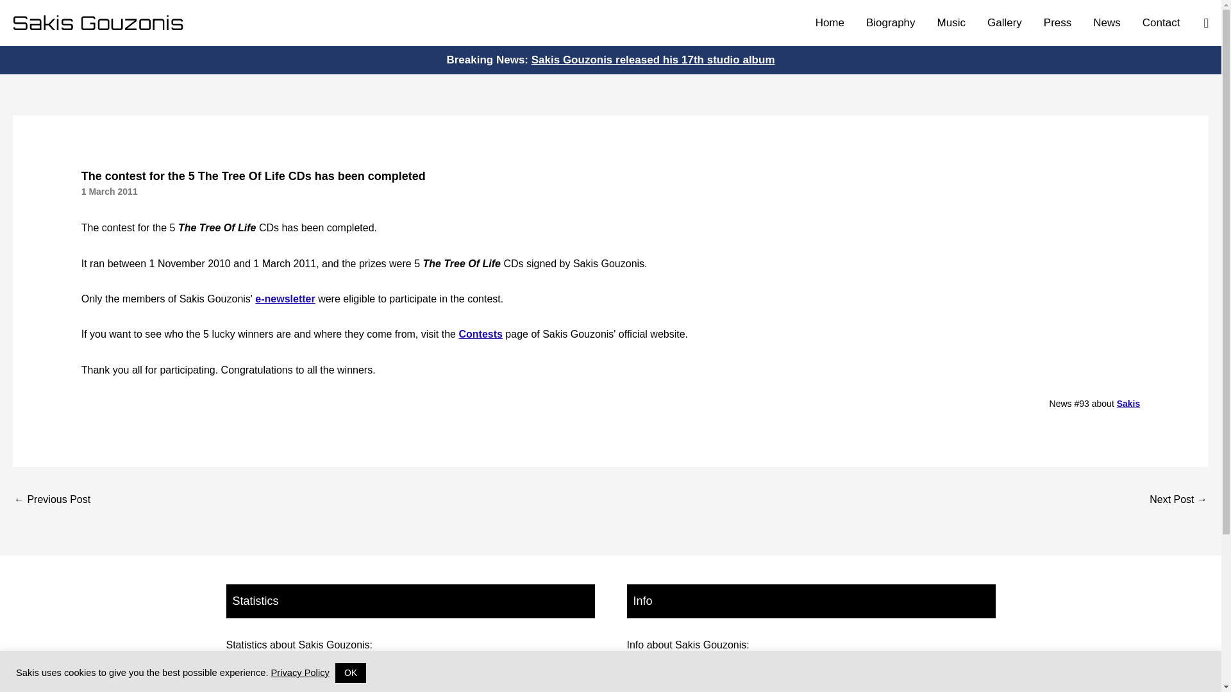 The height and width of the screenshot is (692, 1231). What do you see at coordinates (830, 22) in the screenshot?
I see `Home` at bounding box center [830, 22].